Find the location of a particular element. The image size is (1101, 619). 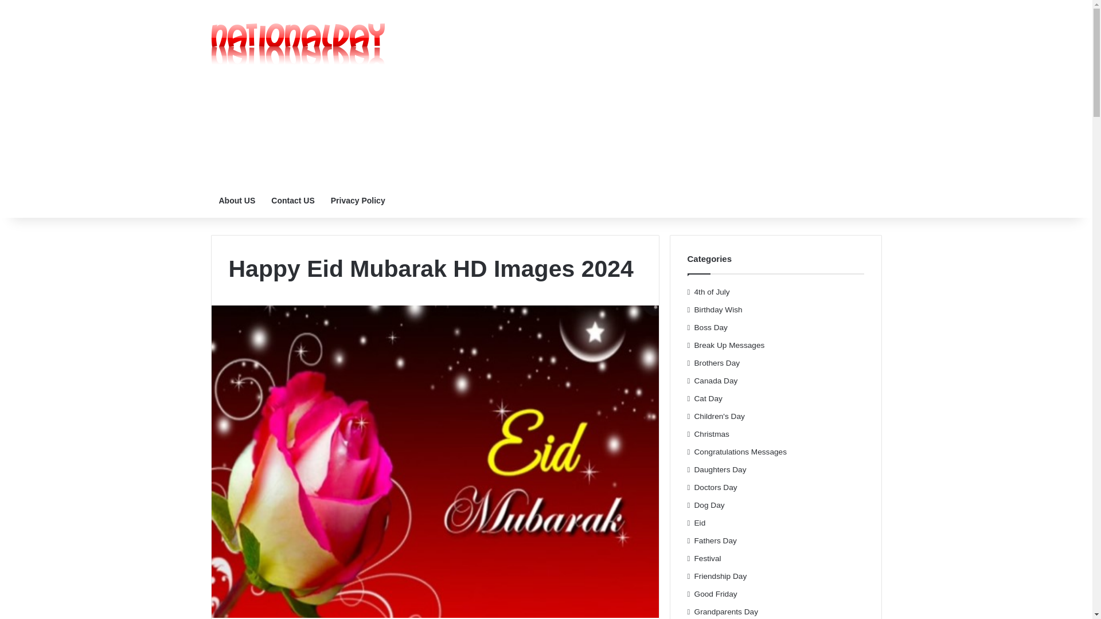

Cat Day is located at coordinates (708, 398).